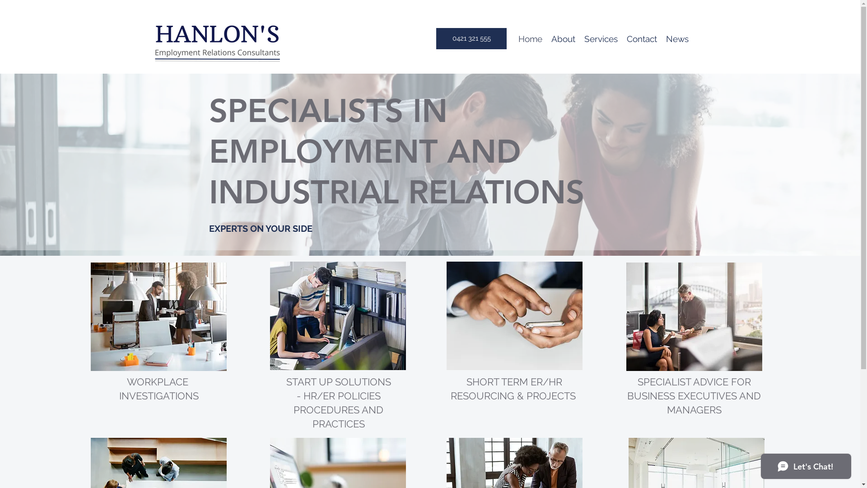 Image resolution: width=867 pixels, height=488 pixels. I want to click on About, so click(564, 39).